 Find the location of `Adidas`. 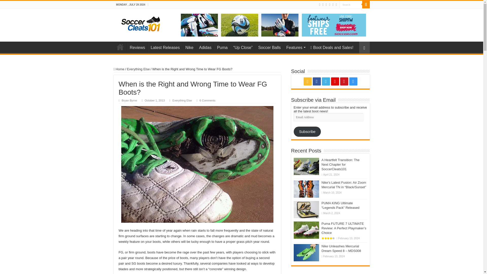

Adidas is located at coordinates (205, 47).